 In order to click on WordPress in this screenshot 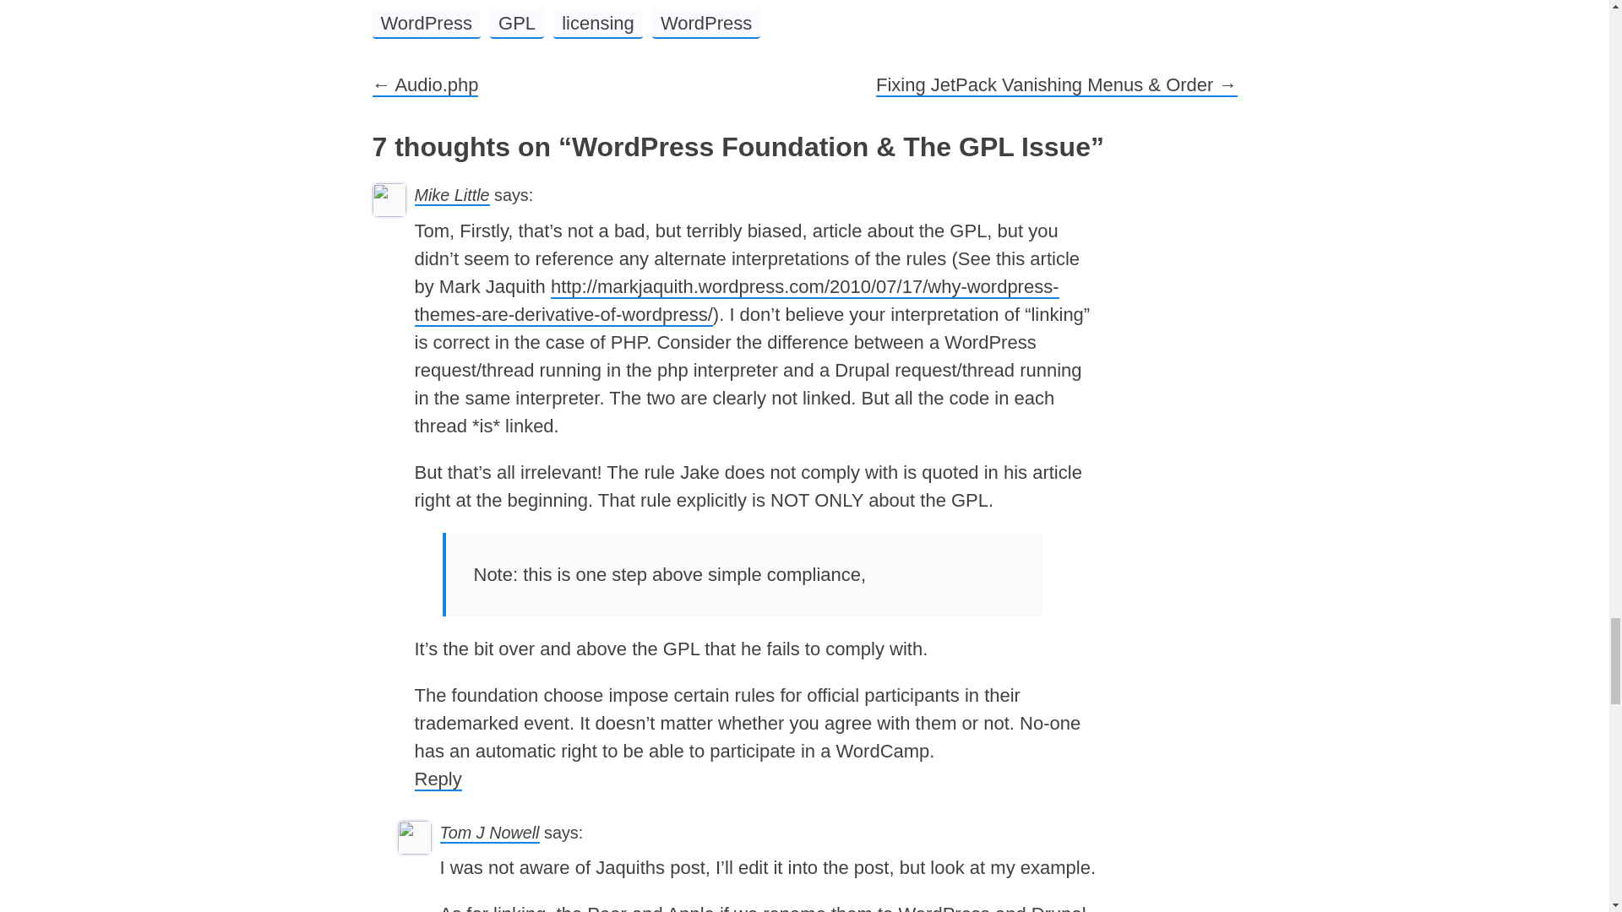, I will do `click(426, 24)`.